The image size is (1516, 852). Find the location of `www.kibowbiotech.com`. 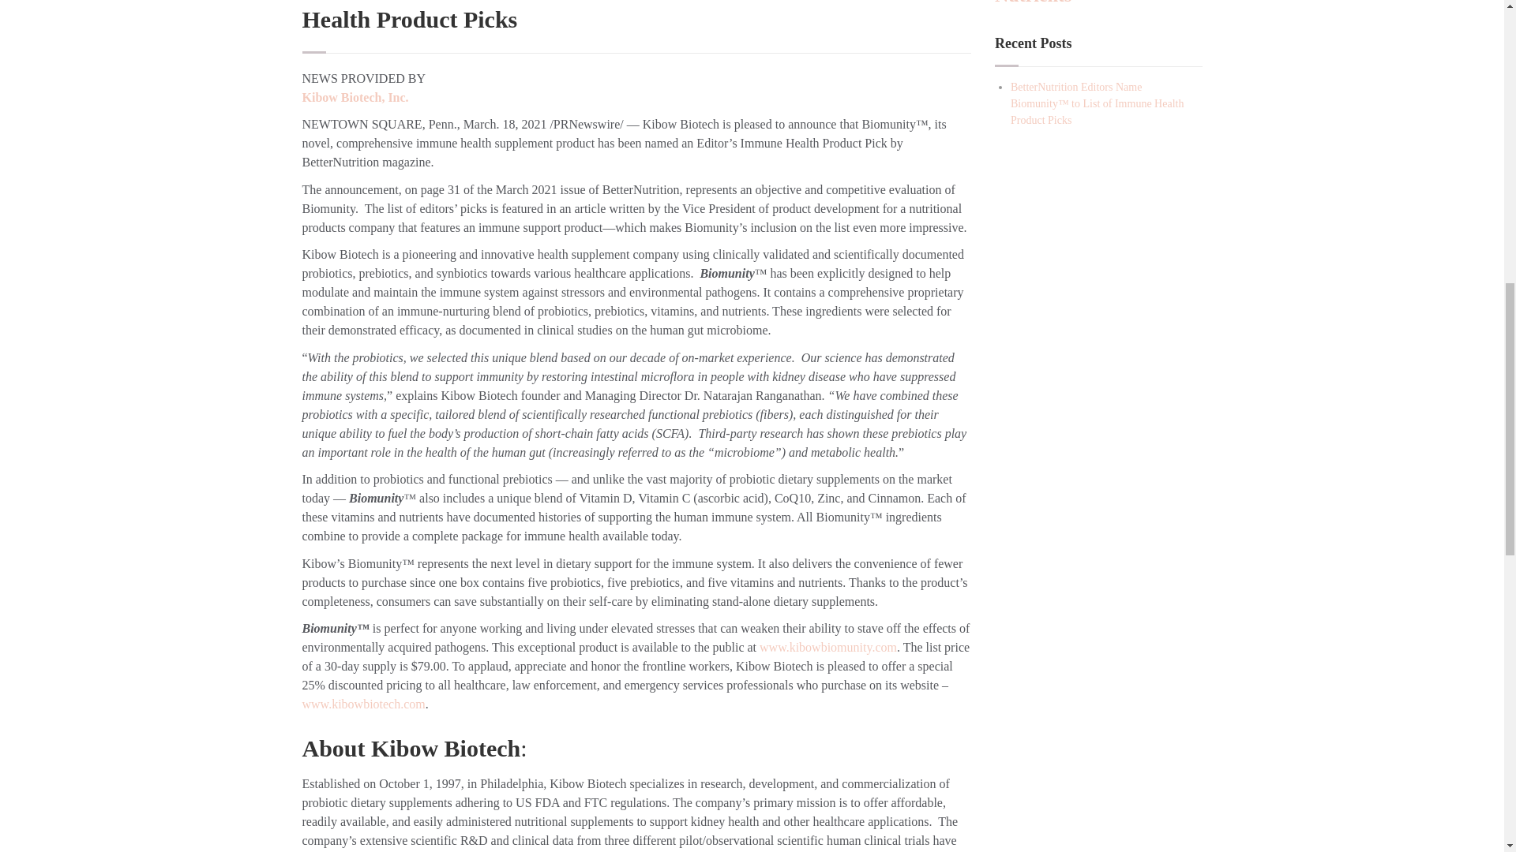

www.kibowbiotech.com is located at coordinates (363, 704).